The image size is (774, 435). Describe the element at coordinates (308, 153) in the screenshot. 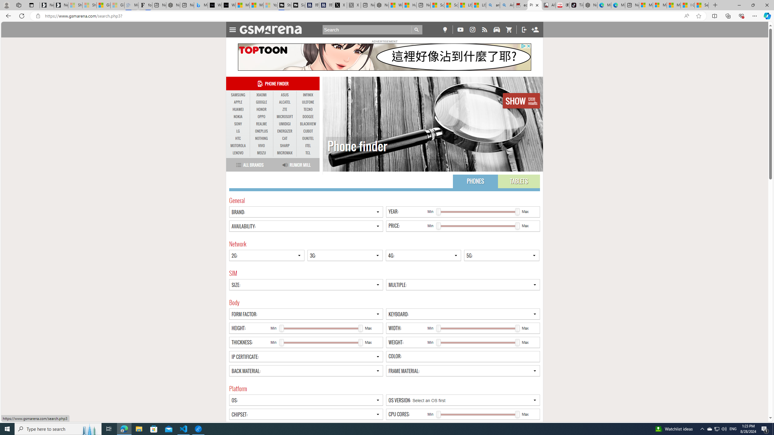

I see `TCL` at that location.